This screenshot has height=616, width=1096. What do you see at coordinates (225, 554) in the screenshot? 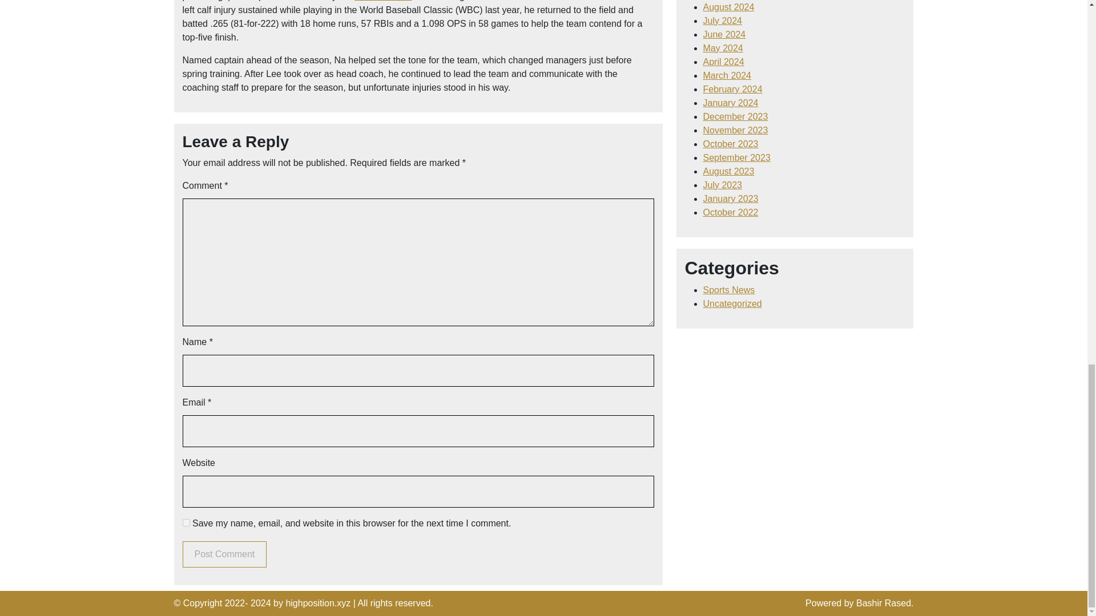
I see `Post Comment` at bounding box center [225, 554].